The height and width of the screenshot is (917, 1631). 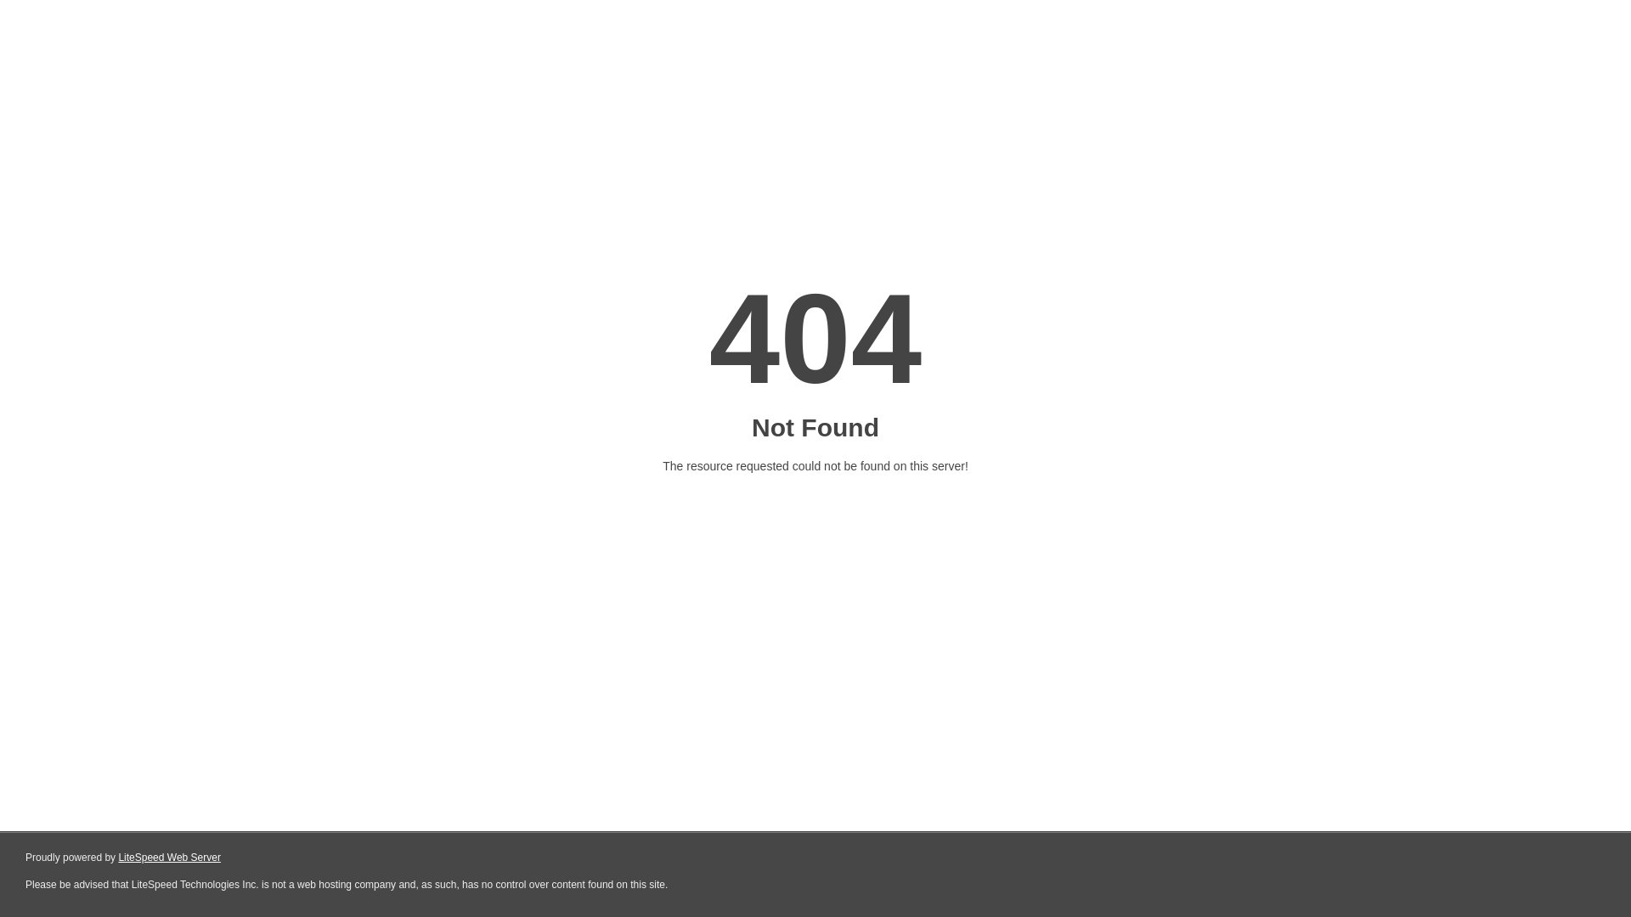 What do you see at coordinates (170, 858) in the screenshot?
I see `LiteSpeed Web Server` at bounding box center [170, 858].